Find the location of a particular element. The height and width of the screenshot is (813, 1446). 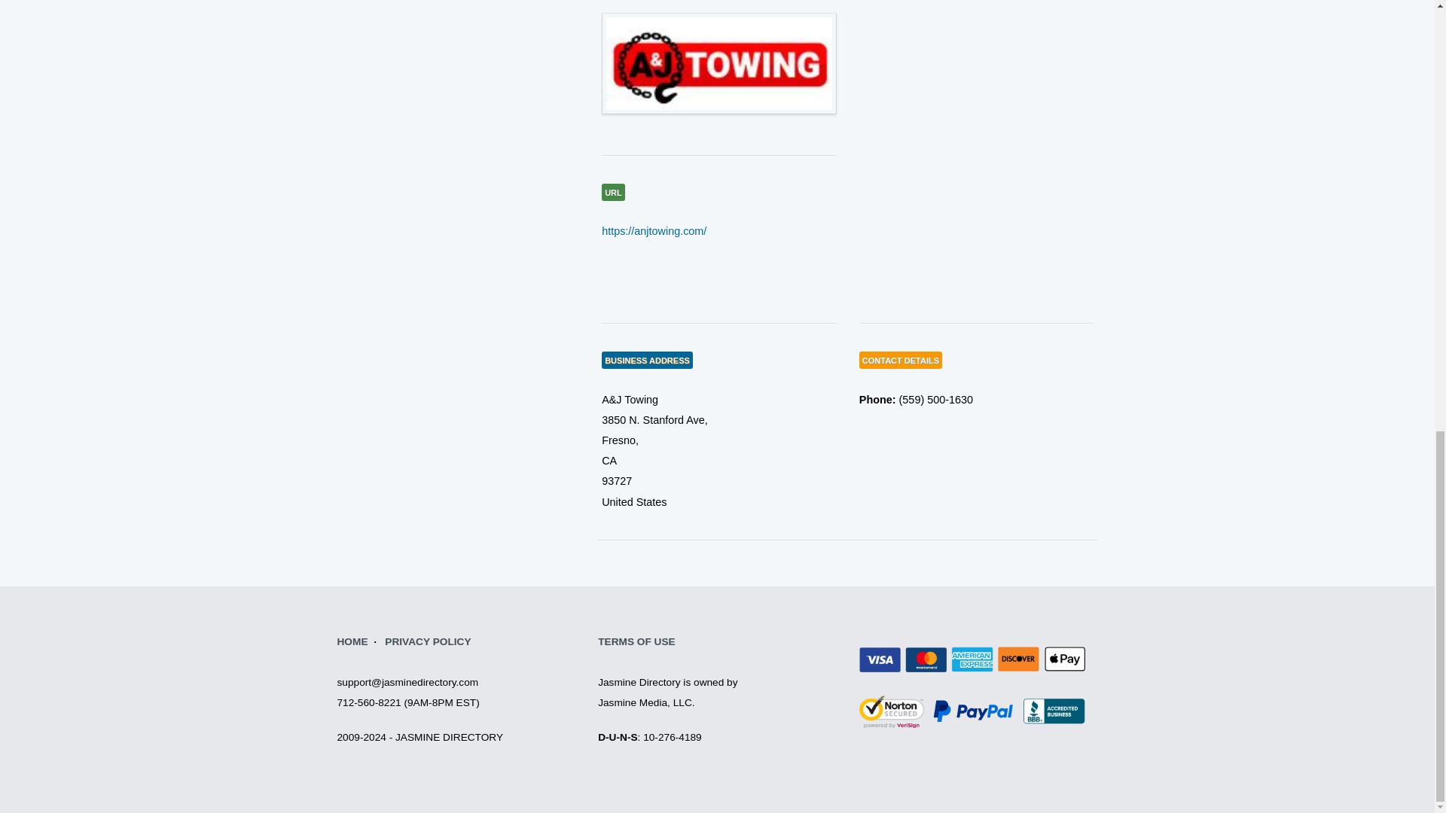

HOME is located at coordinates (352, 641).